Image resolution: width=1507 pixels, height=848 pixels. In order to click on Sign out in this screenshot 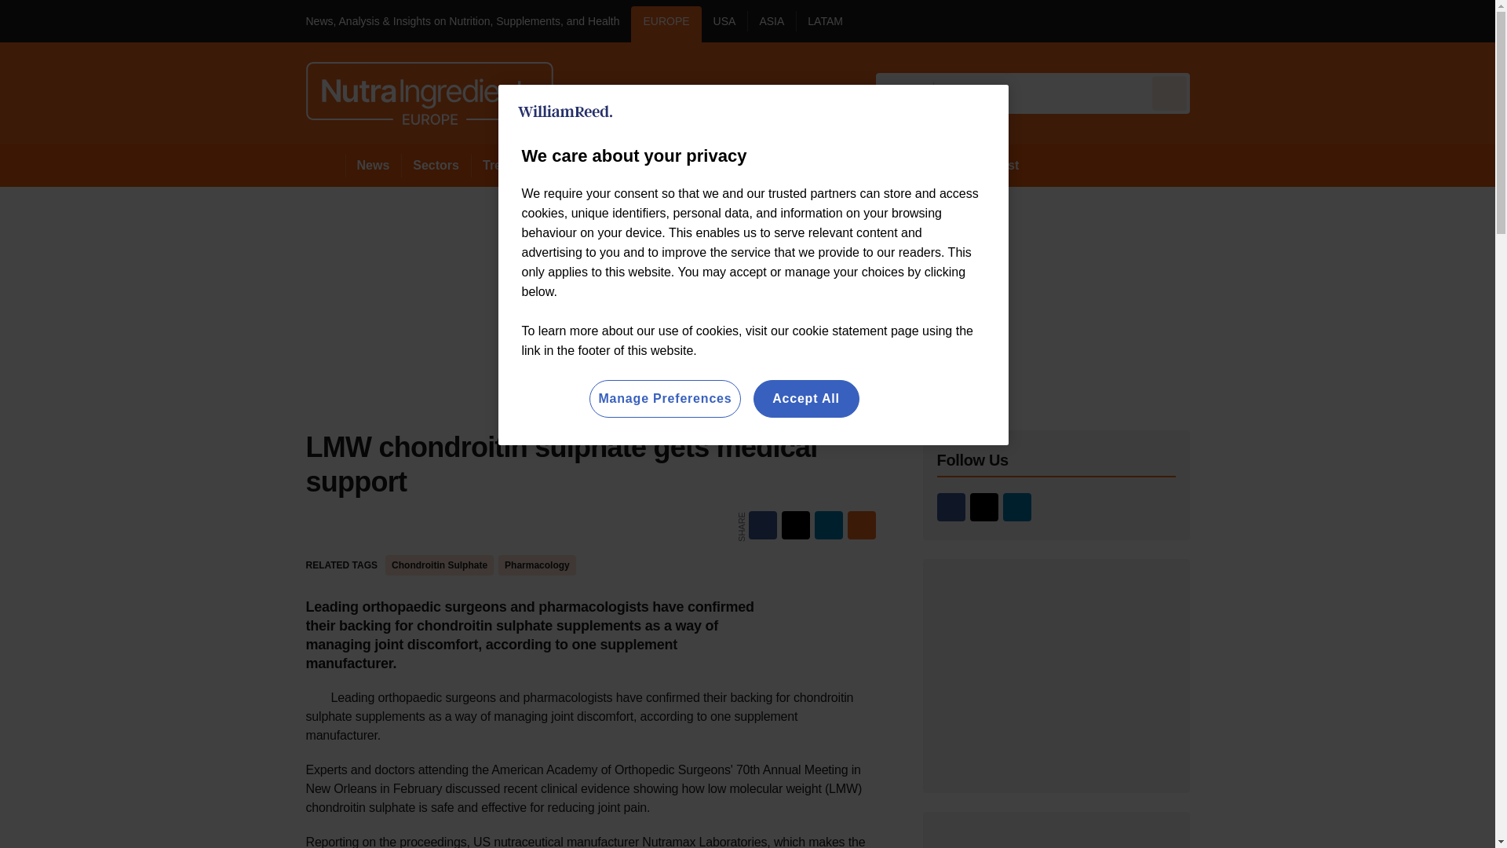, I will do `click(1216, 20)`.